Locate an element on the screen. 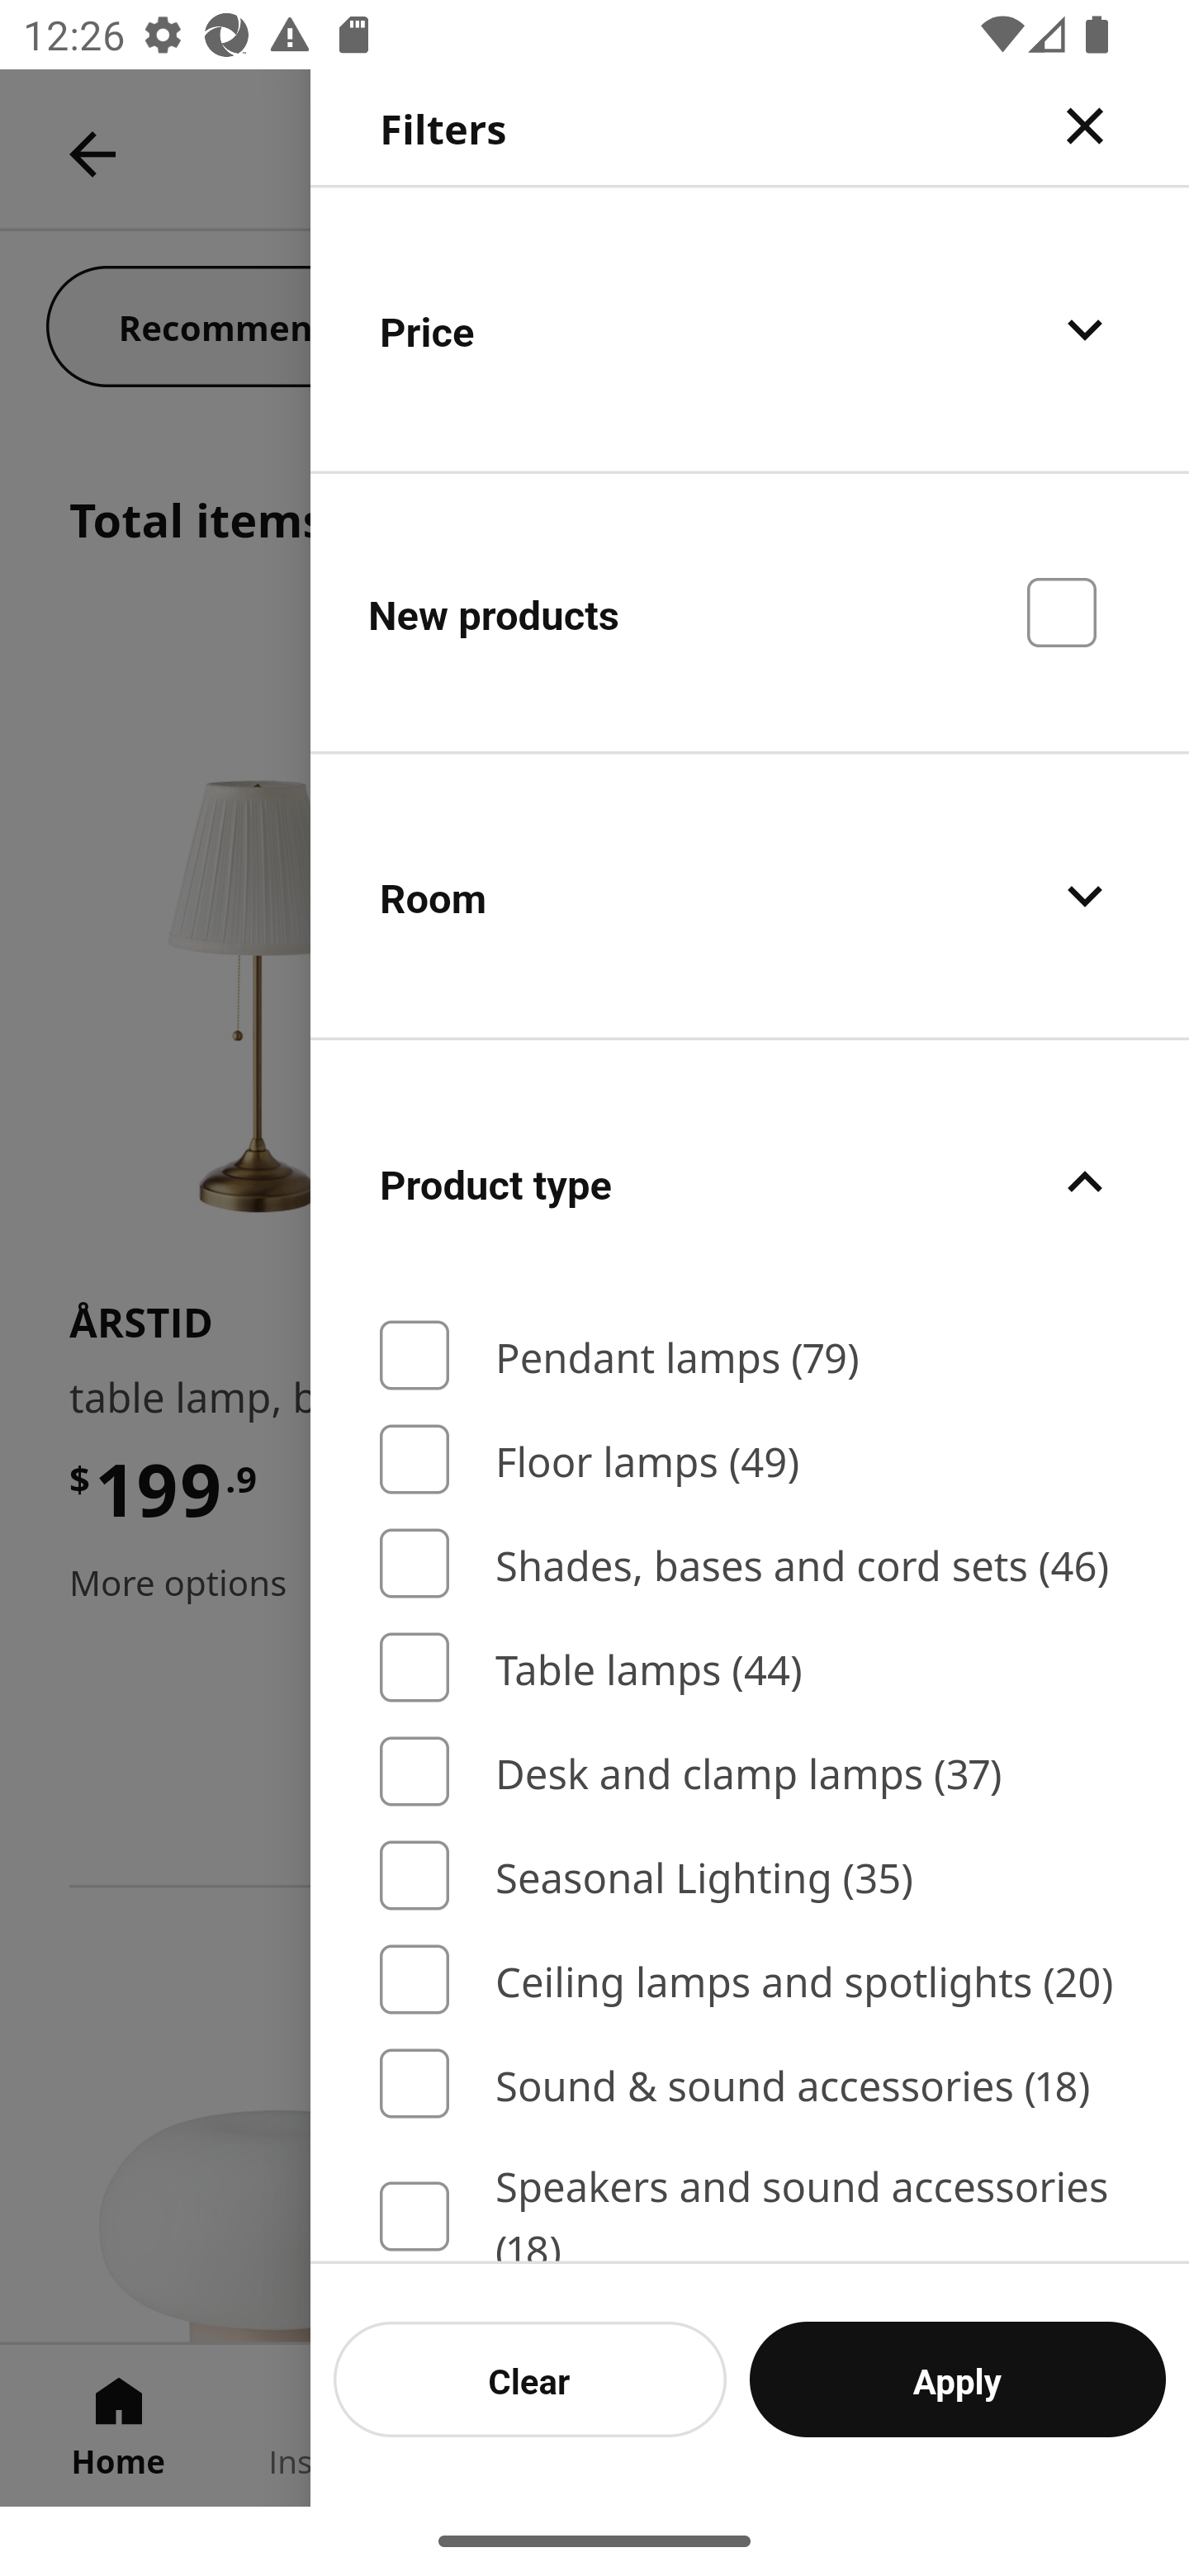 Image resolution: width=1189 pixels, height=2576 pixels. Floor lamps (49) is located at coordinates (750, 1459).